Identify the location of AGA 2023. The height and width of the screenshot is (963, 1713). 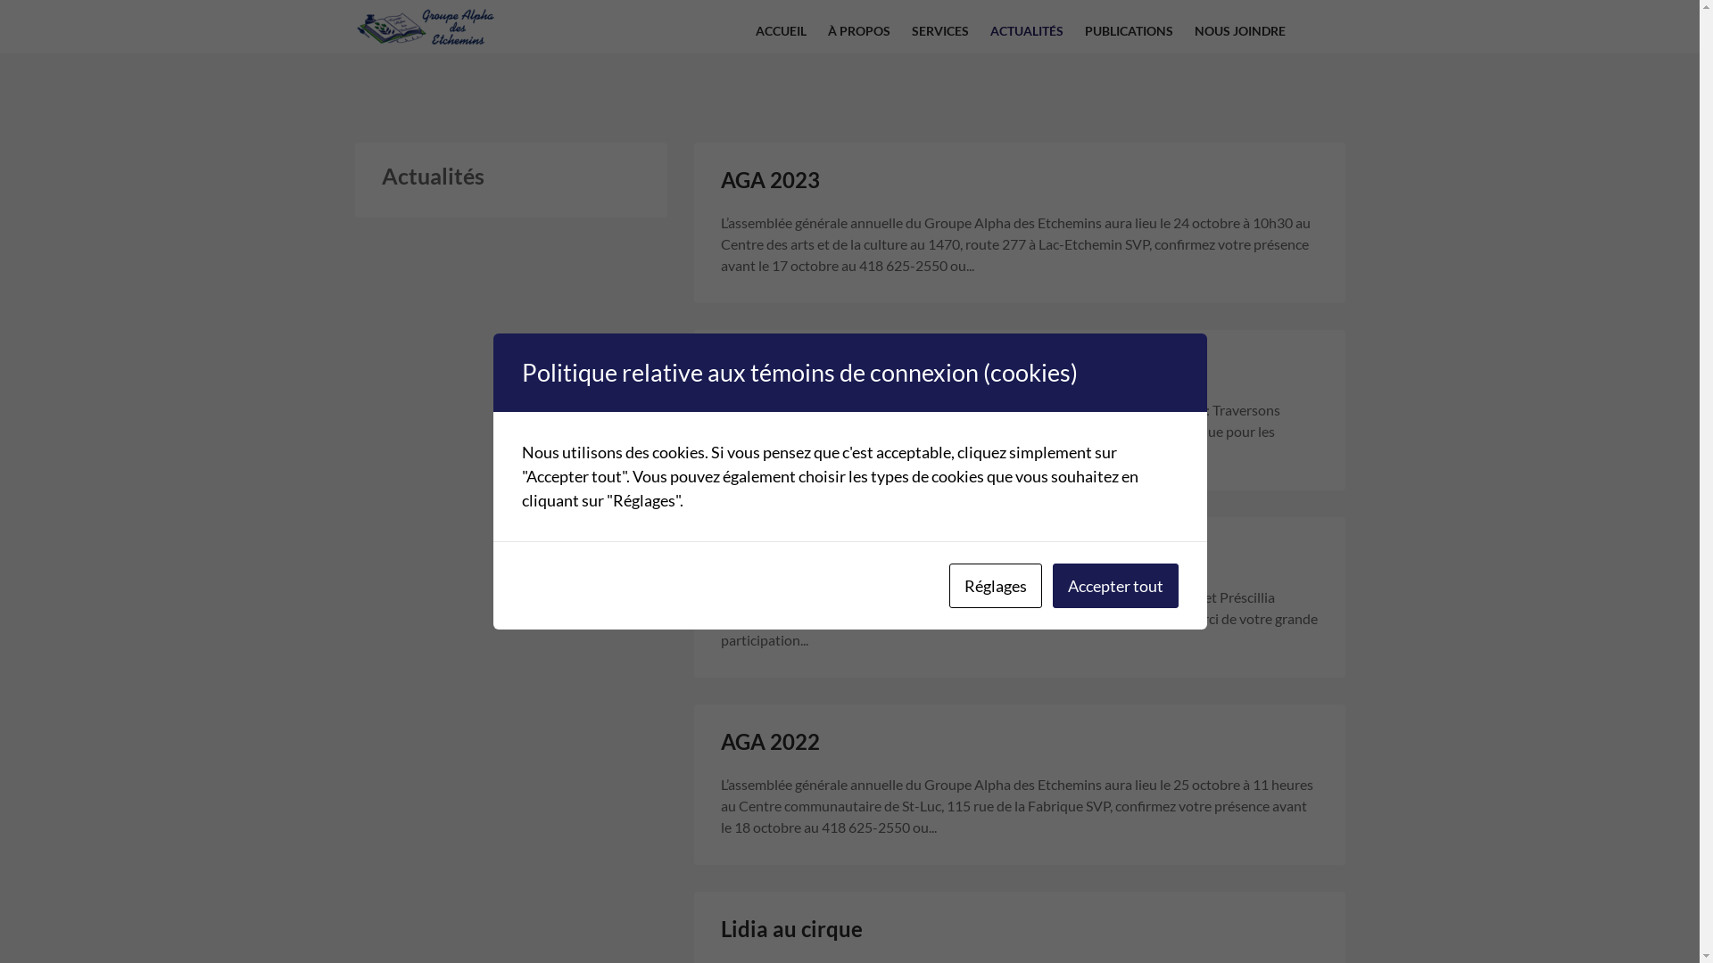
(771, 179).